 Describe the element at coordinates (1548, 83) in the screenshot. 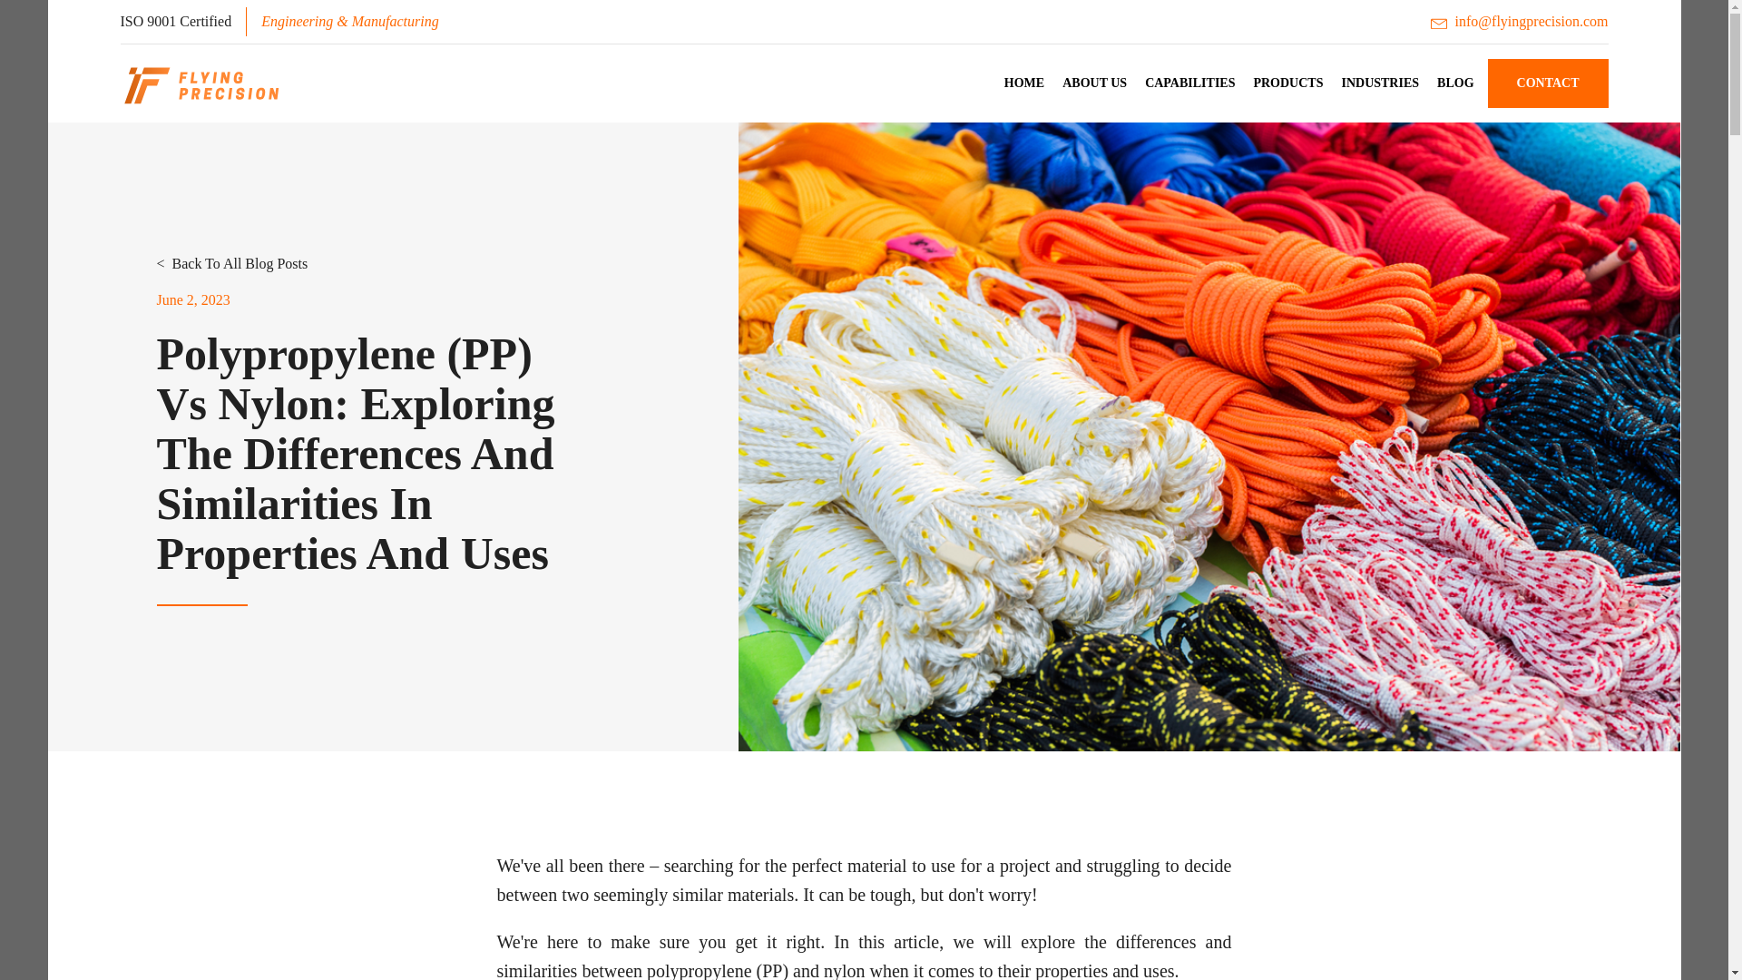

I see `CONTACT` at that location.